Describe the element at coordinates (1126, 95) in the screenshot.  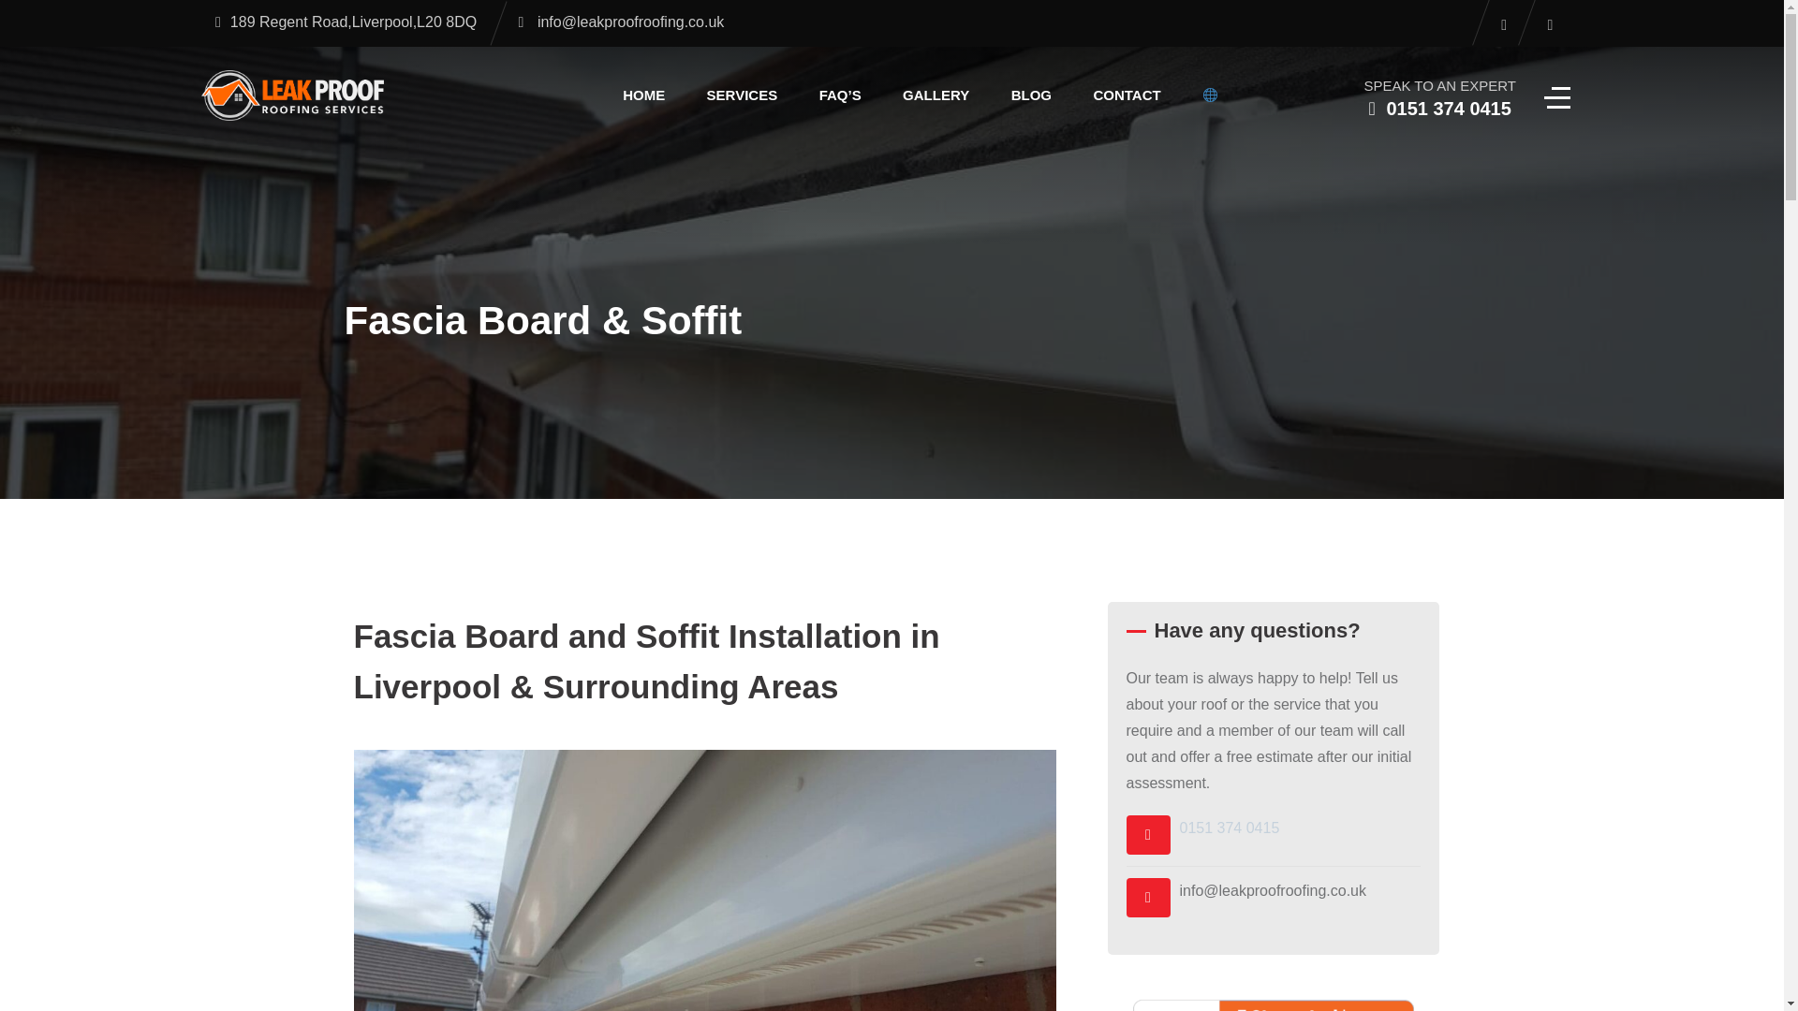
I see `CONTACT` at that location.